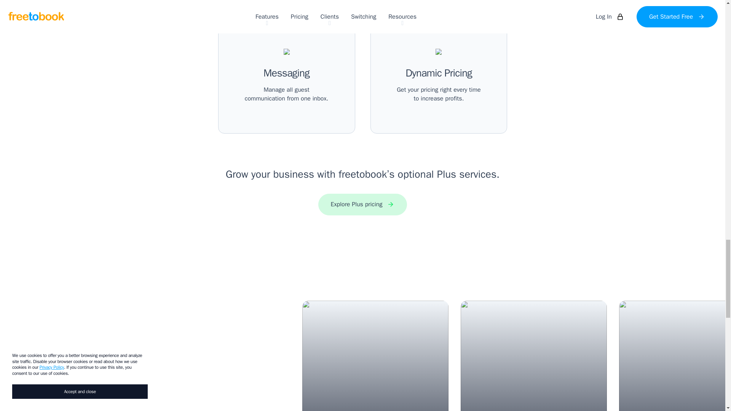  Describe the element at coordinates (533, 355) in the screenshot. I see `Explore Plus pricing` at that location.